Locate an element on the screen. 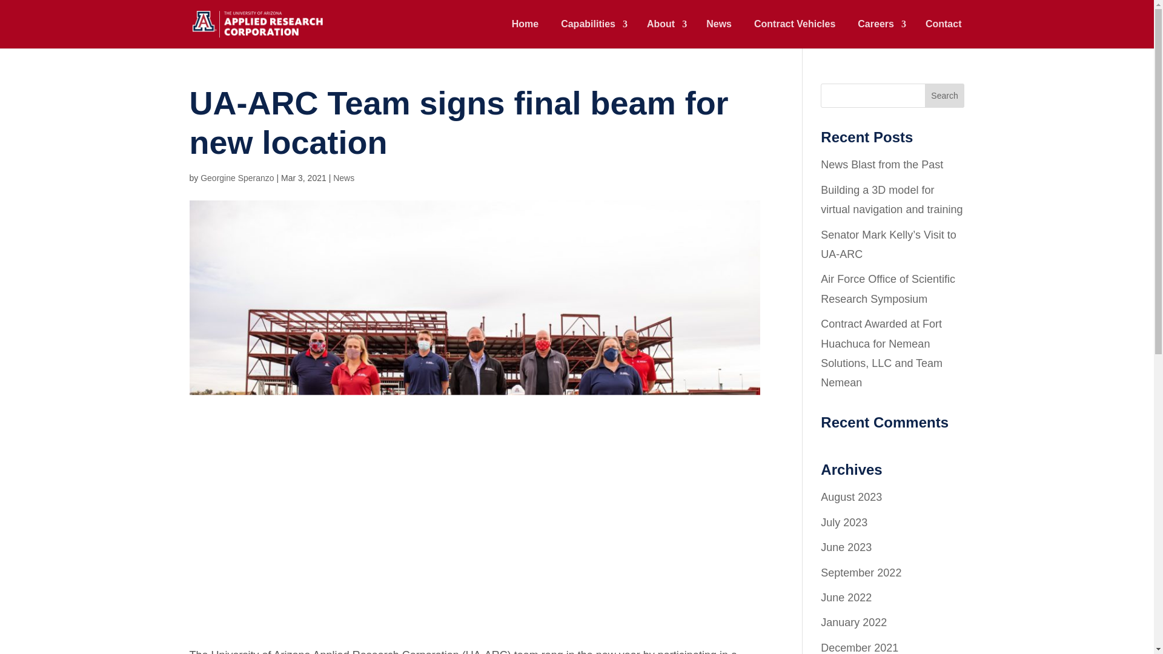 This screenshot has height=654, width=1163. December 2021 is located at coordinates (859, 648).